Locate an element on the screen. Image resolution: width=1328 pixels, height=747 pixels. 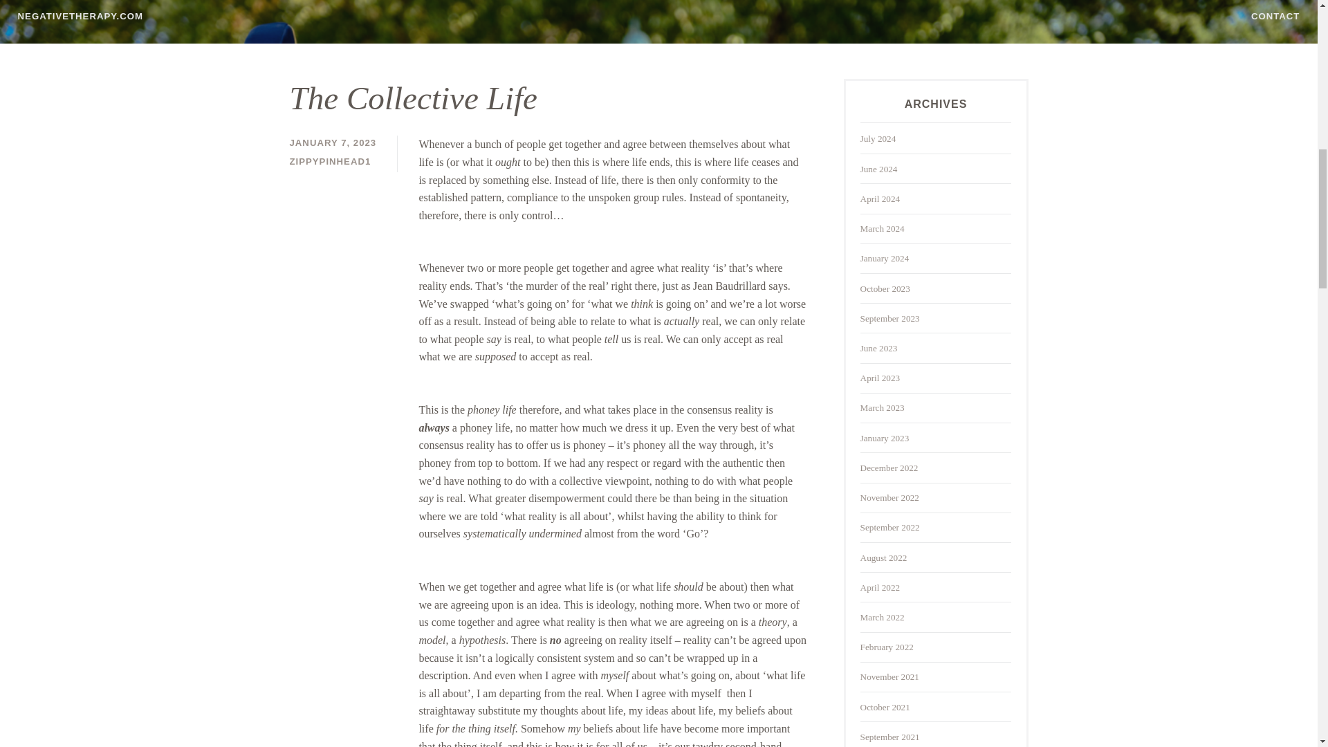
September 2022 is located at coordinates (890, 527).